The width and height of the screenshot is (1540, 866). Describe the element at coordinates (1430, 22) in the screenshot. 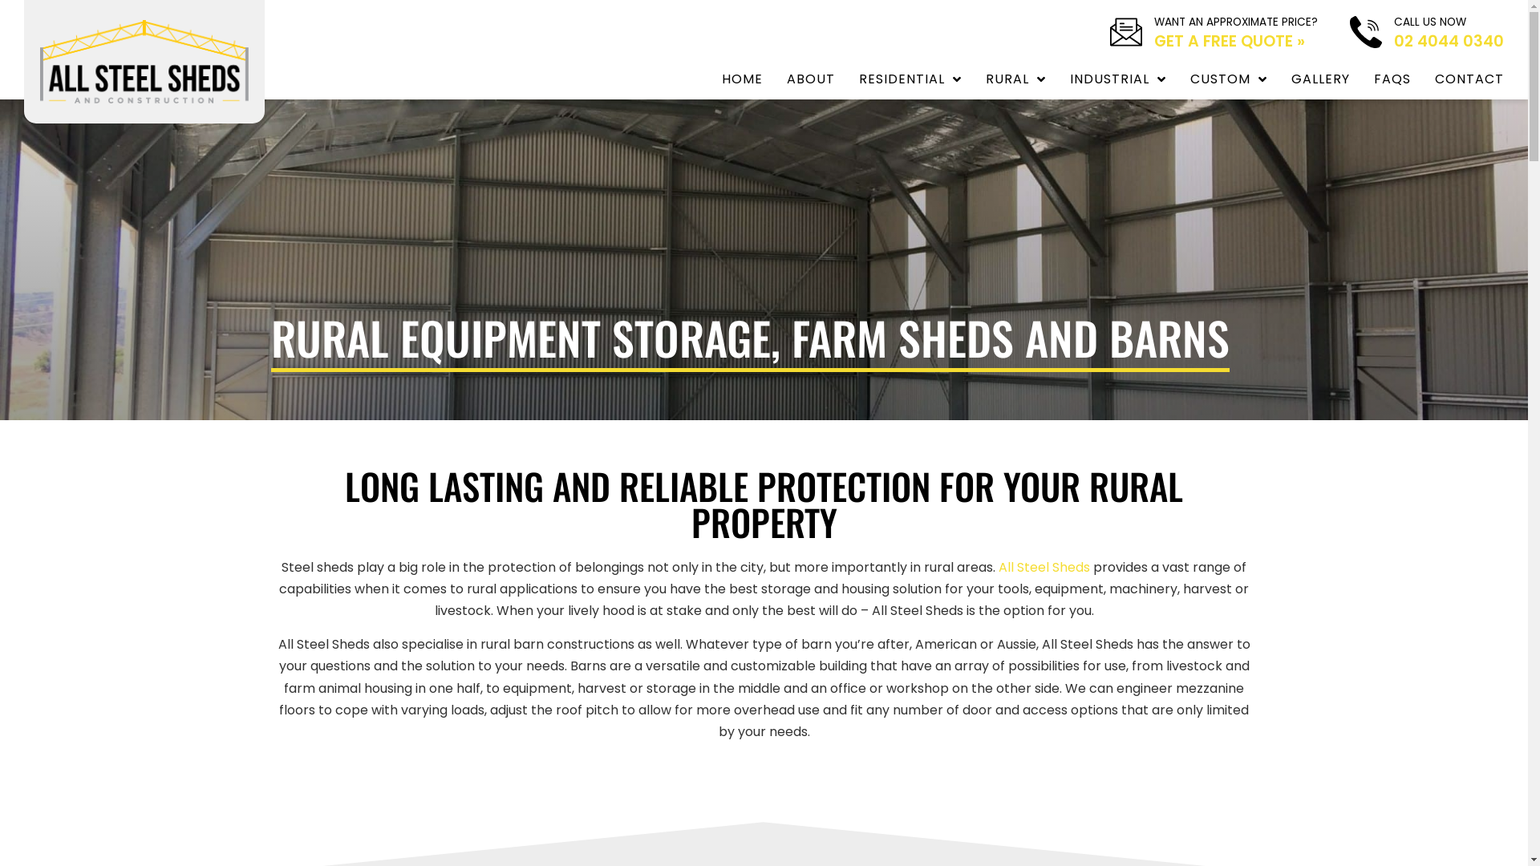

I see `CALL US NOW` at that location.